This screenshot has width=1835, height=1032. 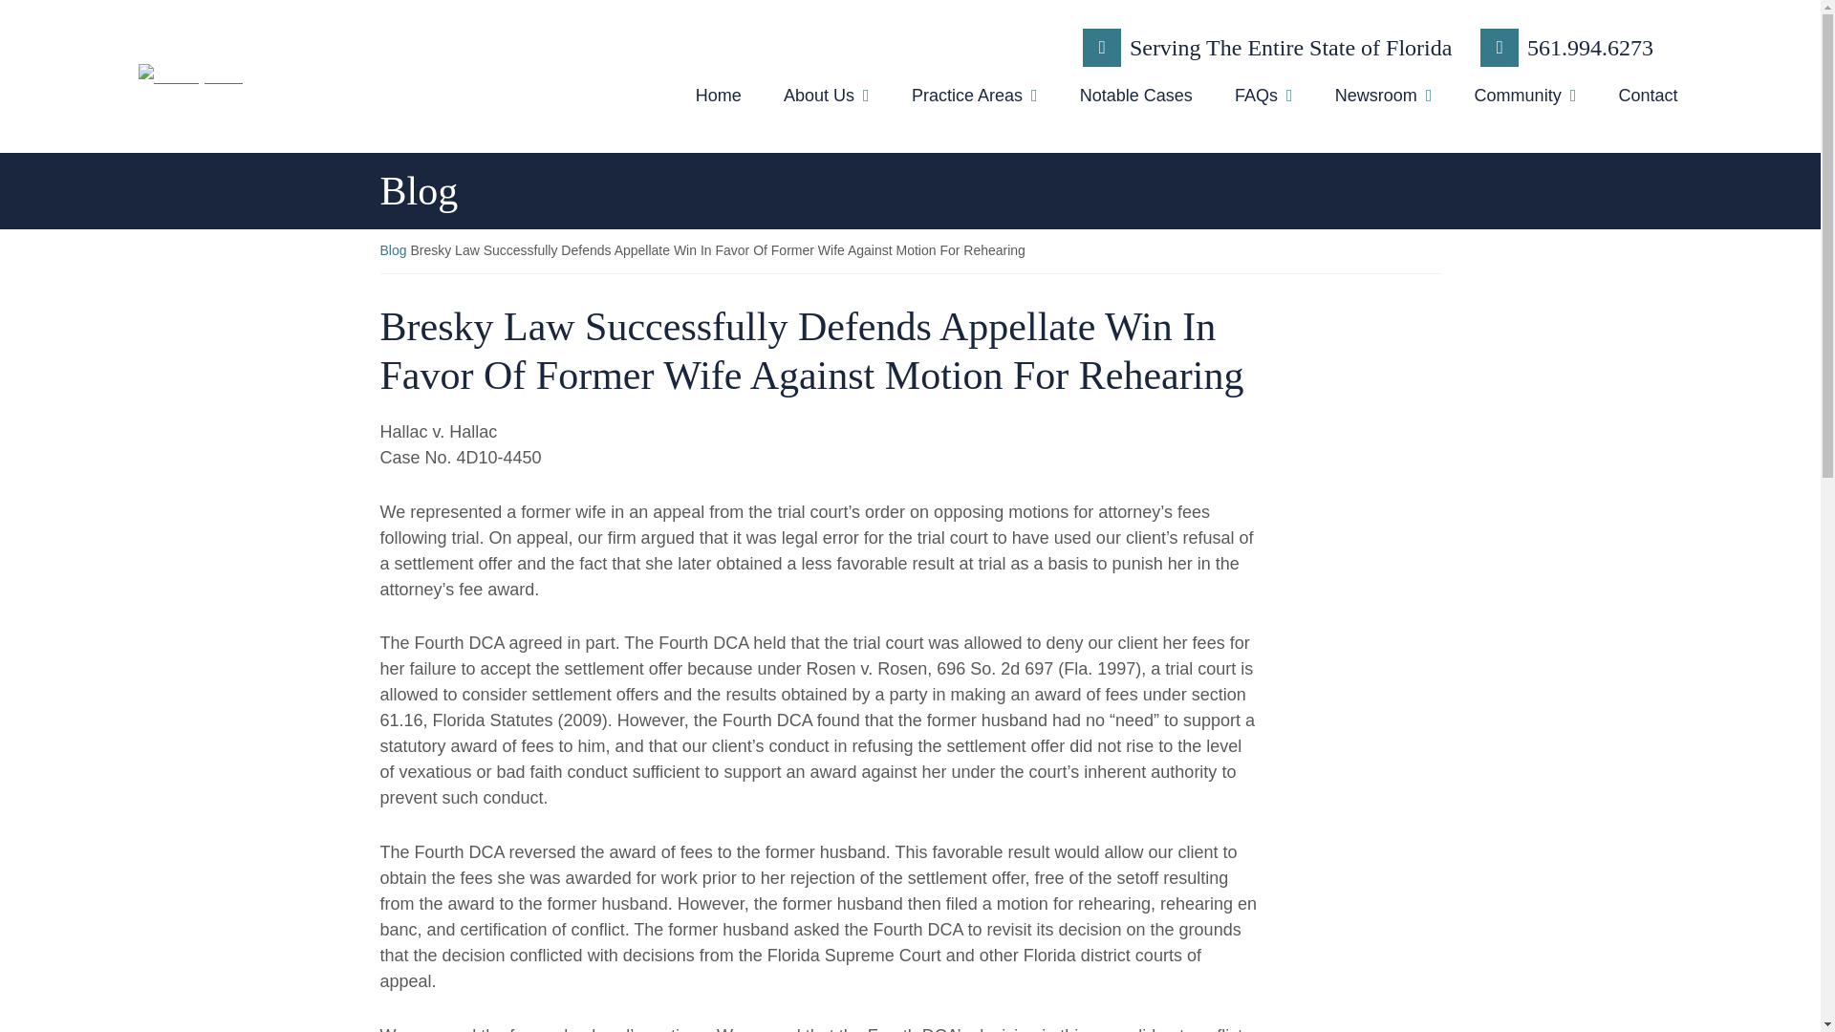 What do you see at coordinates (1384, 99) in the screenshot?
I see `Newsroom` at bounding box center [1384, 99].